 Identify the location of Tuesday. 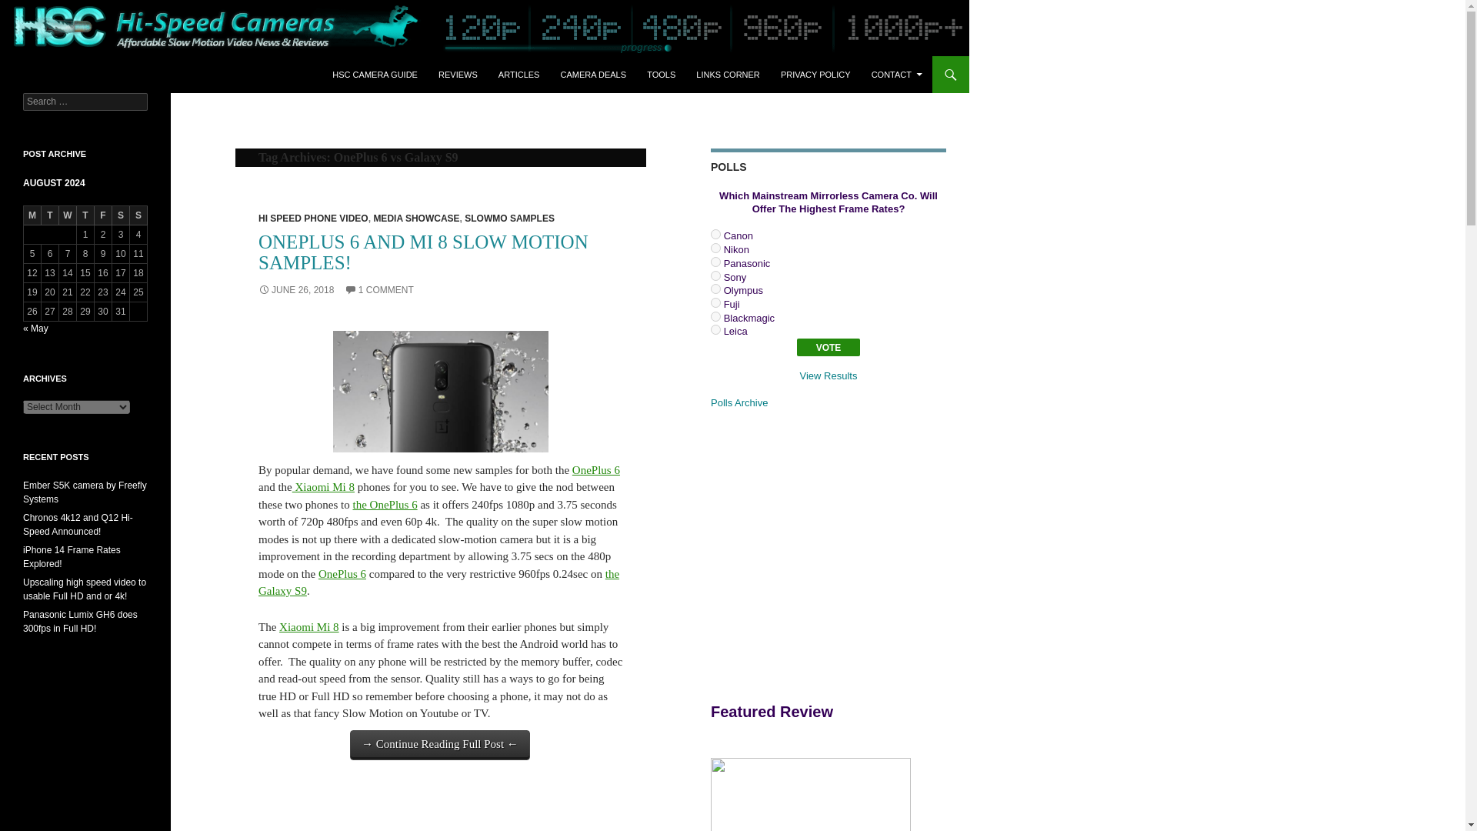
(49, 215).